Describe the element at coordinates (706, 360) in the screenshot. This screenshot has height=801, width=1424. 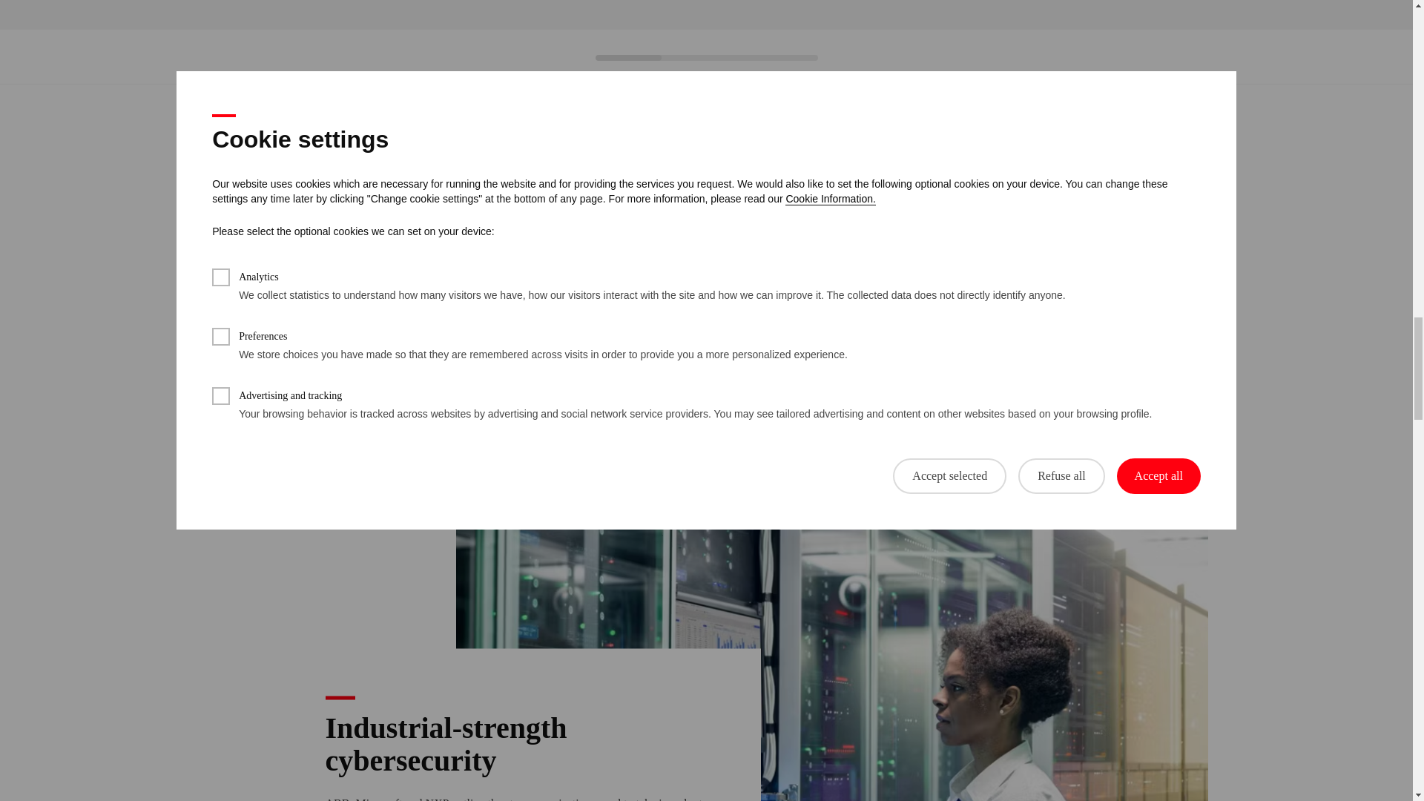
I see `Solution highlight` at that location.